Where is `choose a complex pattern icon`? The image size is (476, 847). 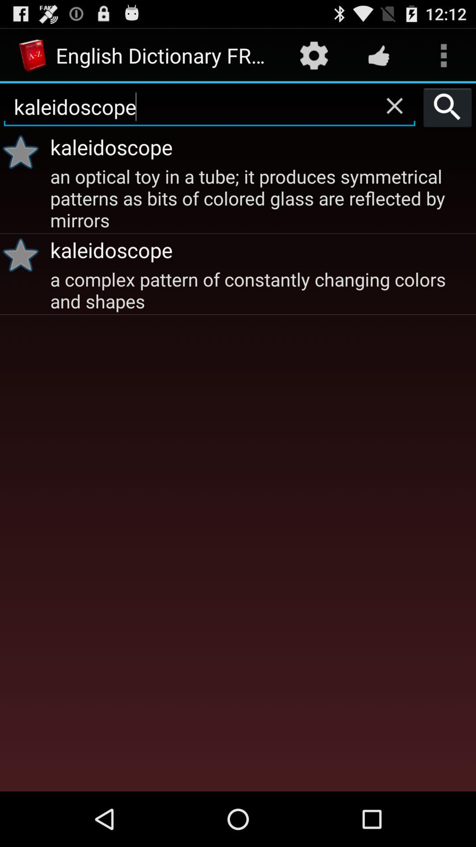 choose a complex pattern icon is located at coordinates (262, 289).